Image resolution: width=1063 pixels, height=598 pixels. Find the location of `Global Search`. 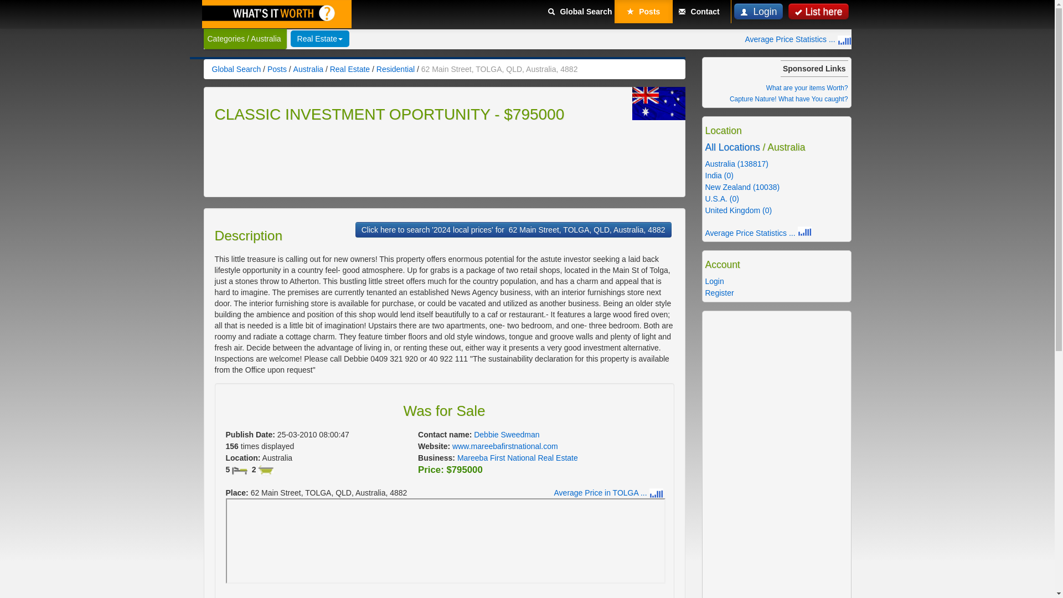

Global Search is located at coordinates (580, 12).